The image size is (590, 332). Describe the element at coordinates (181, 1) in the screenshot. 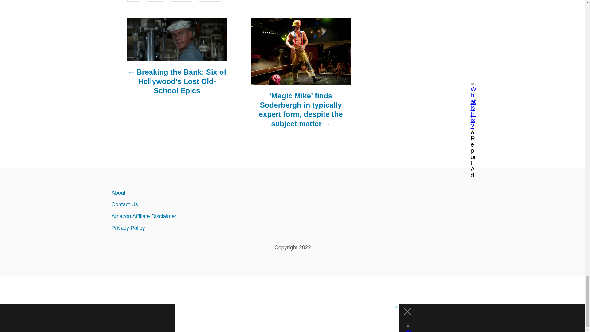

I see `louis ck` at that location.